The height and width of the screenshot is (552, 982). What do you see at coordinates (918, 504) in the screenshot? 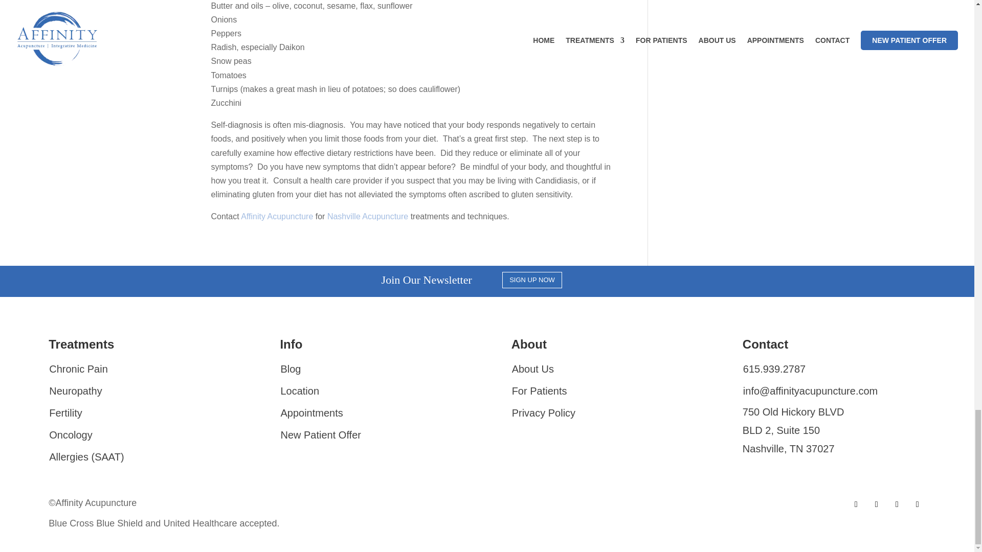
I see `Follow on Youtube` at bounding box center [918, 504].